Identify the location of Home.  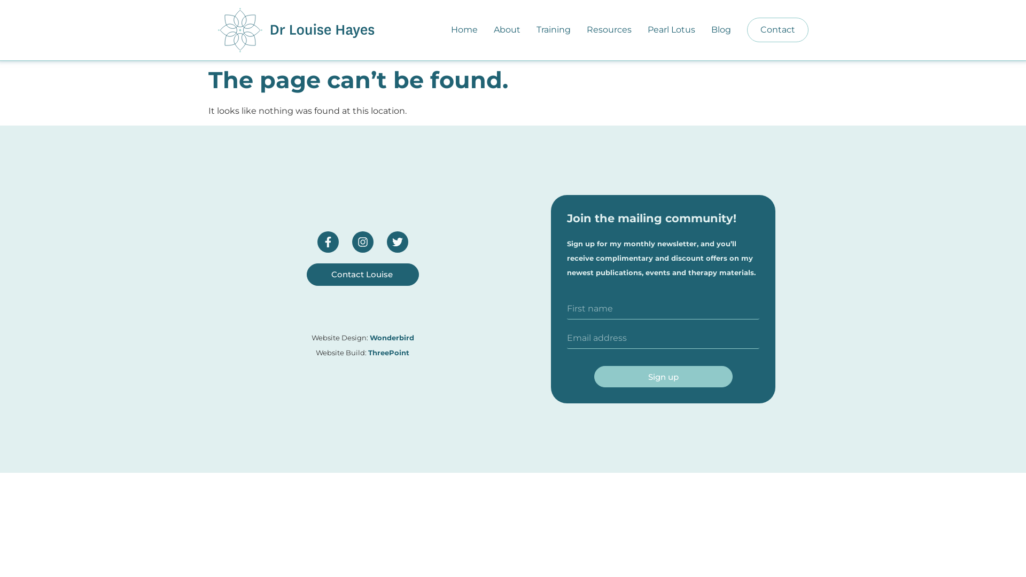
(464, 30).